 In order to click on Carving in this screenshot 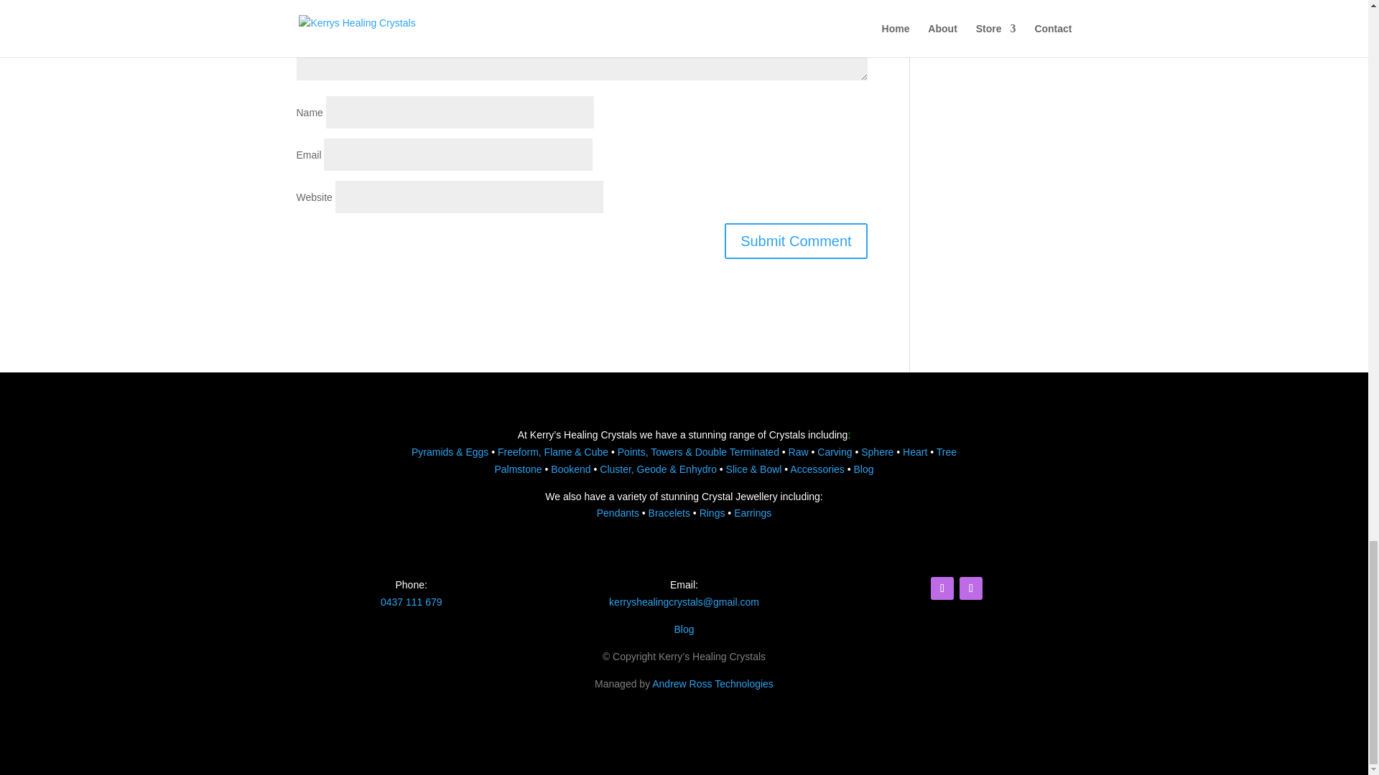, I will do `click(835, 452)`.